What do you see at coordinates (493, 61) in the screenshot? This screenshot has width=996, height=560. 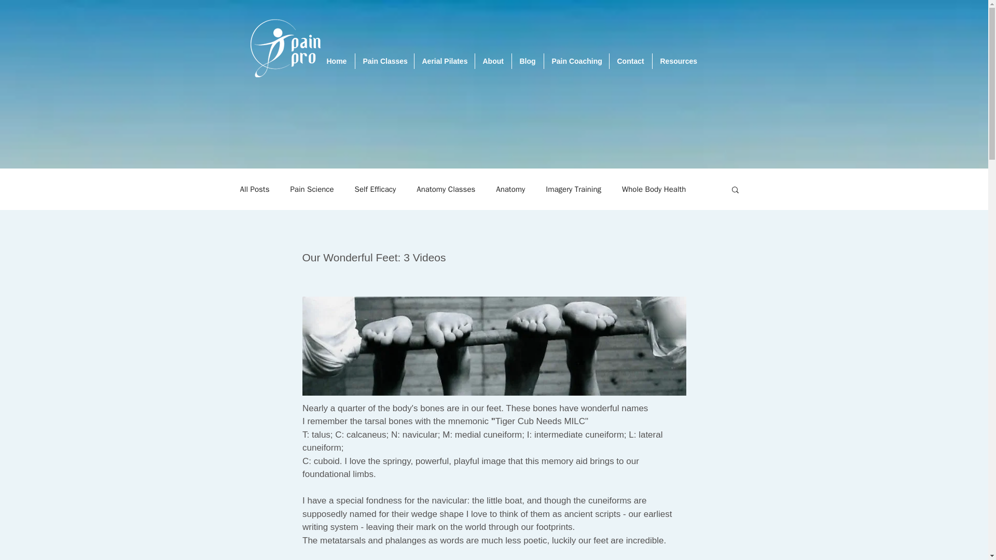 I see `About` at bounding box center [493, 61].